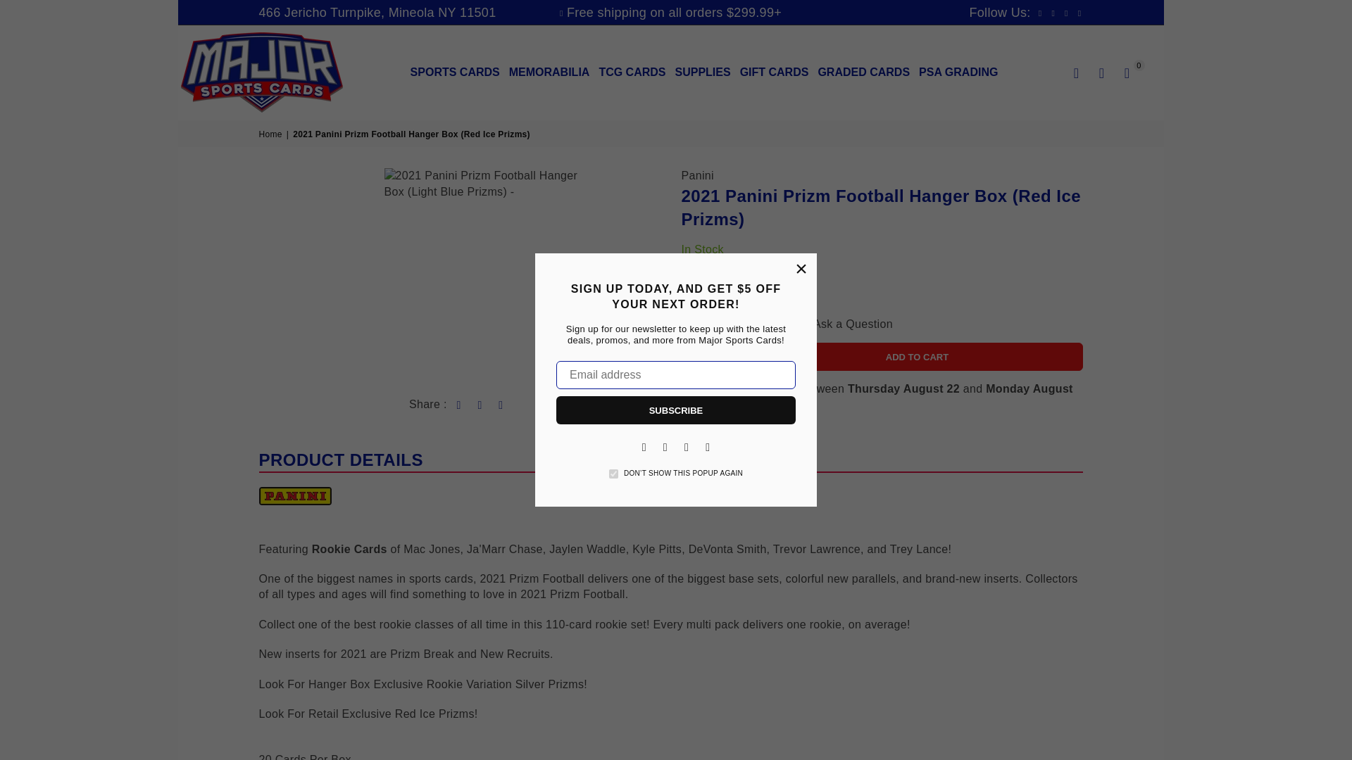 Image resolution: width=1352 pixels, height=760 pixels. Describe the element at coordinates (665, 446) in the screenshot. I see `Instagram` at that location.